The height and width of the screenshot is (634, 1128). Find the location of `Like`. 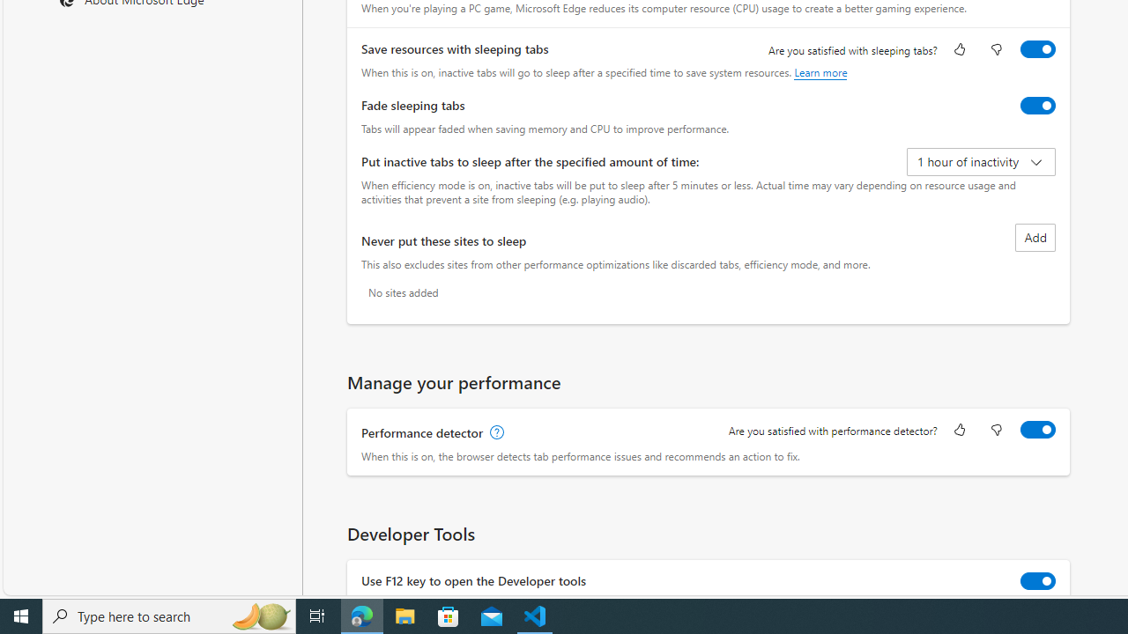

Like is located at coordinates (960, 431).